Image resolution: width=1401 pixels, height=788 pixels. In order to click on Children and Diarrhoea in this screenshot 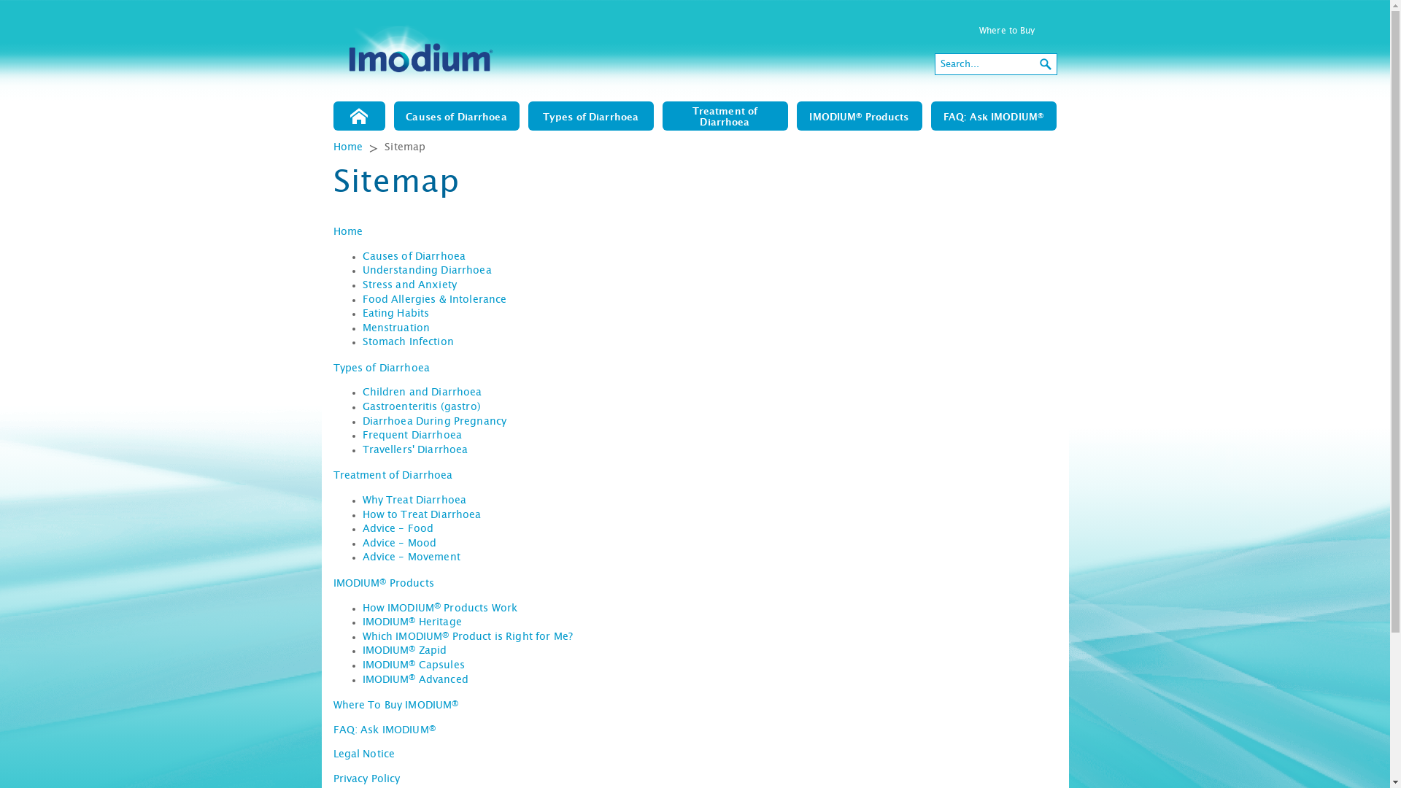, I will do `click(422, 393)`.